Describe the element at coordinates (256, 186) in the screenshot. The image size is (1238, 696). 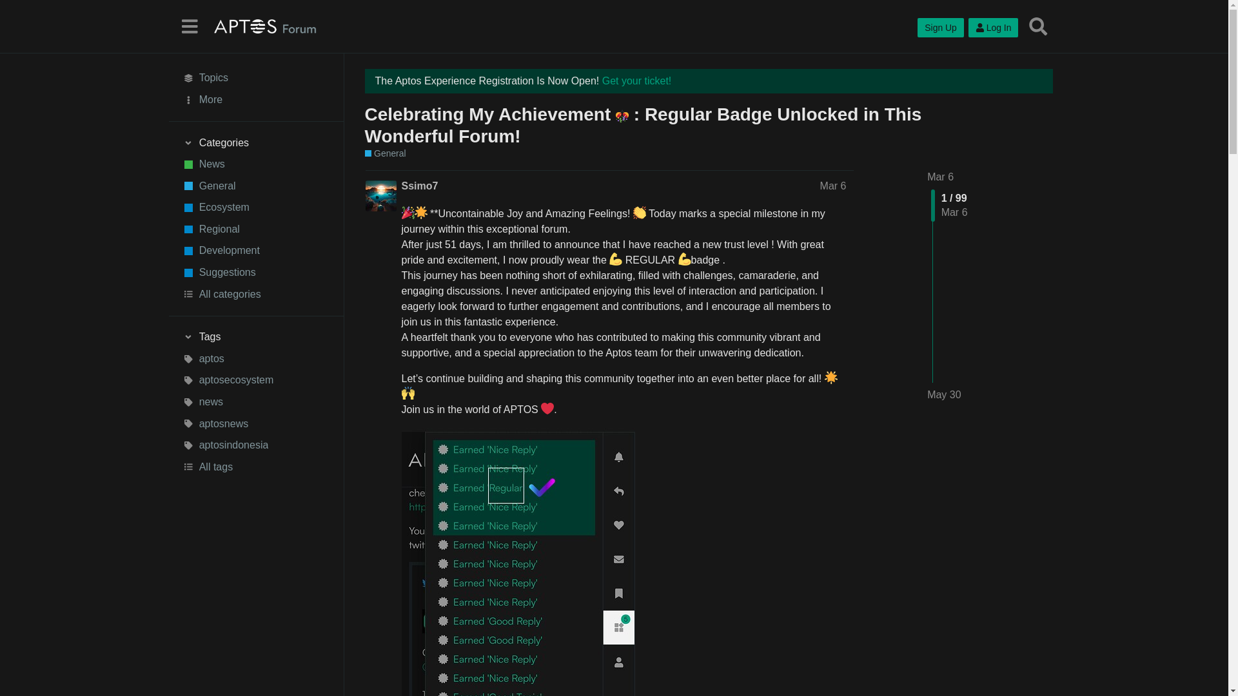
I see `General` at that location.